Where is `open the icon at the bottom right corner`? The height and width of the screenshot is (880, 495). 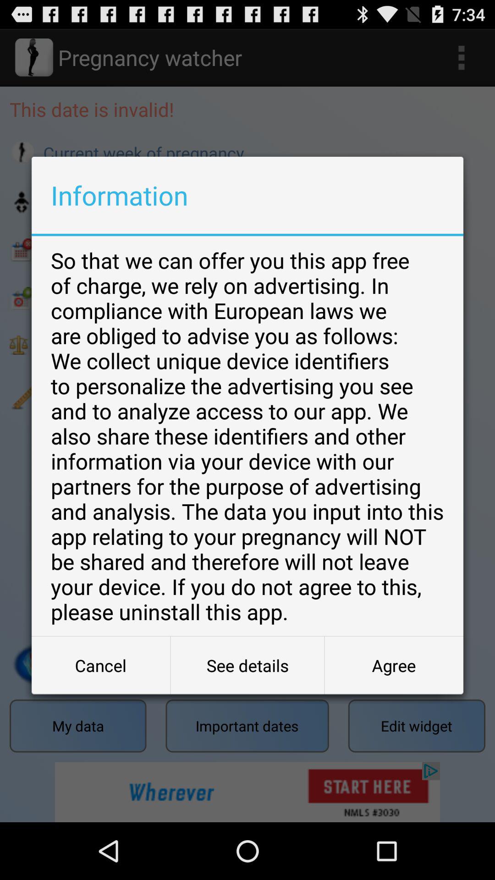 open the icon at the bottom right corner is located at coordinates (394, 665).